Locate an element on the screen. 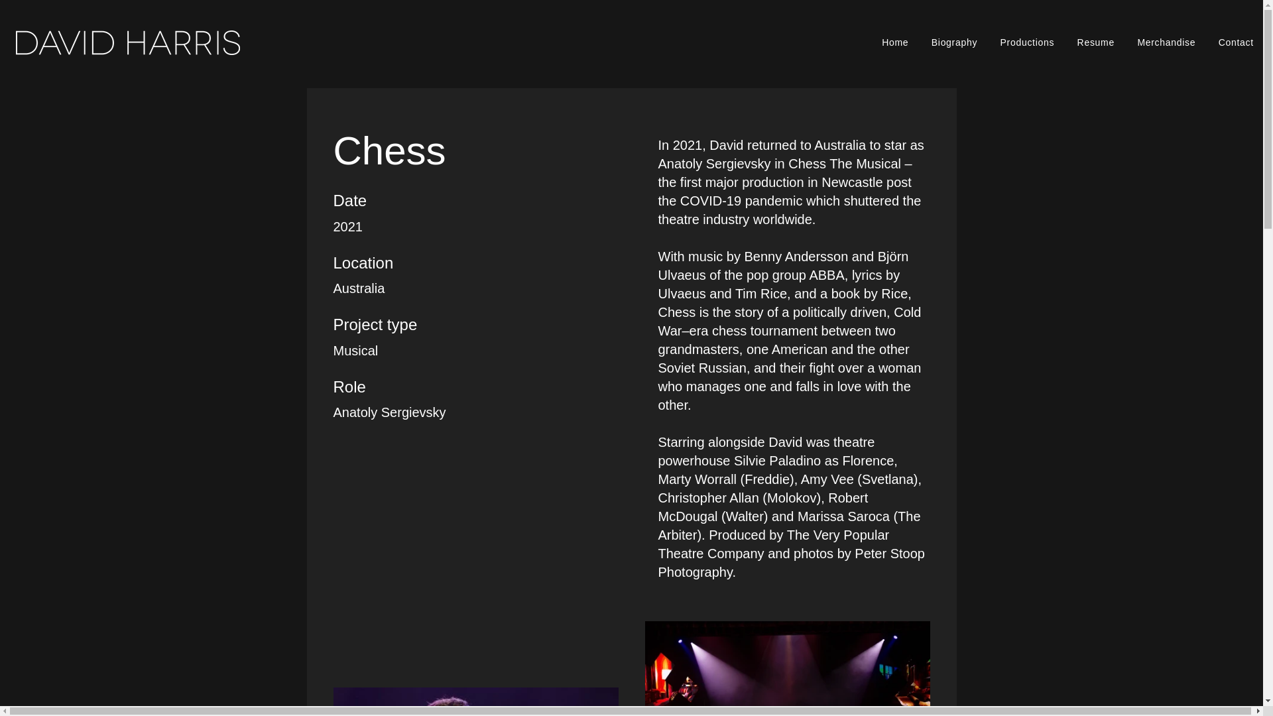 This screenshot has height=716, width=1273. Home is located at coordinates (895, 42).